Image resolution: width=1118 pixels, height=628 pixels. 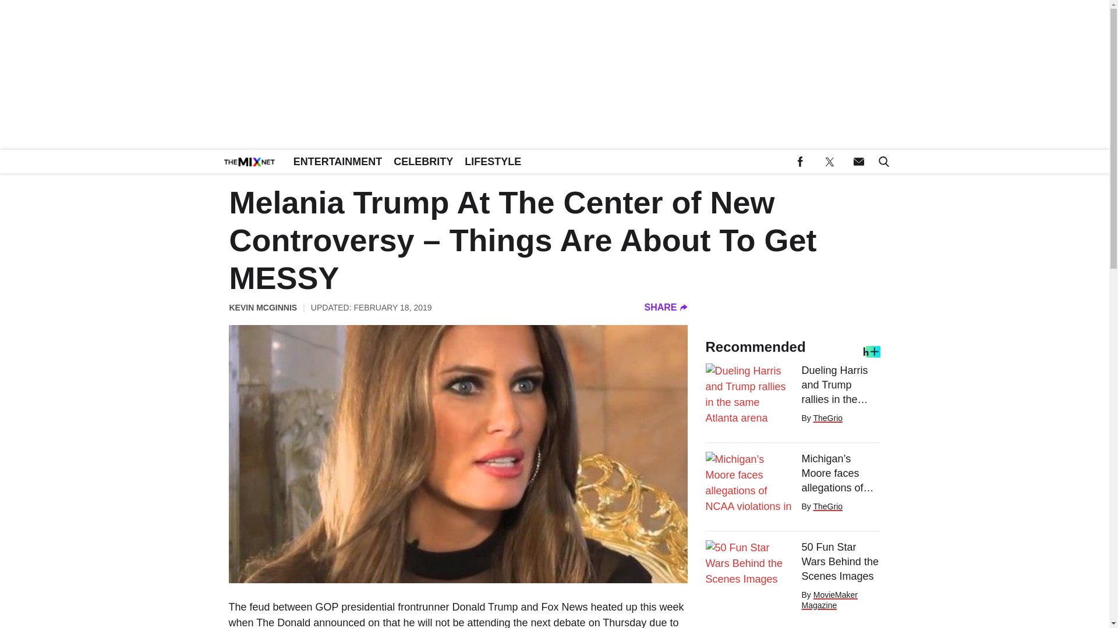 I want to click on ENTERTAINMENT, so click(x=338, y=162).